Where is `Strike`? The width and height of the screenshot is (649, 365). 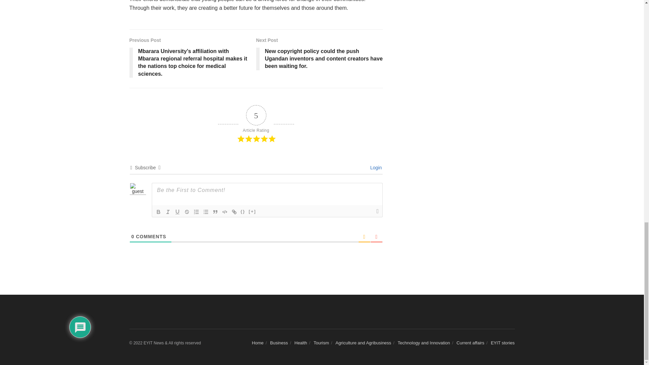
Strike is located at coordinates (187, 212).